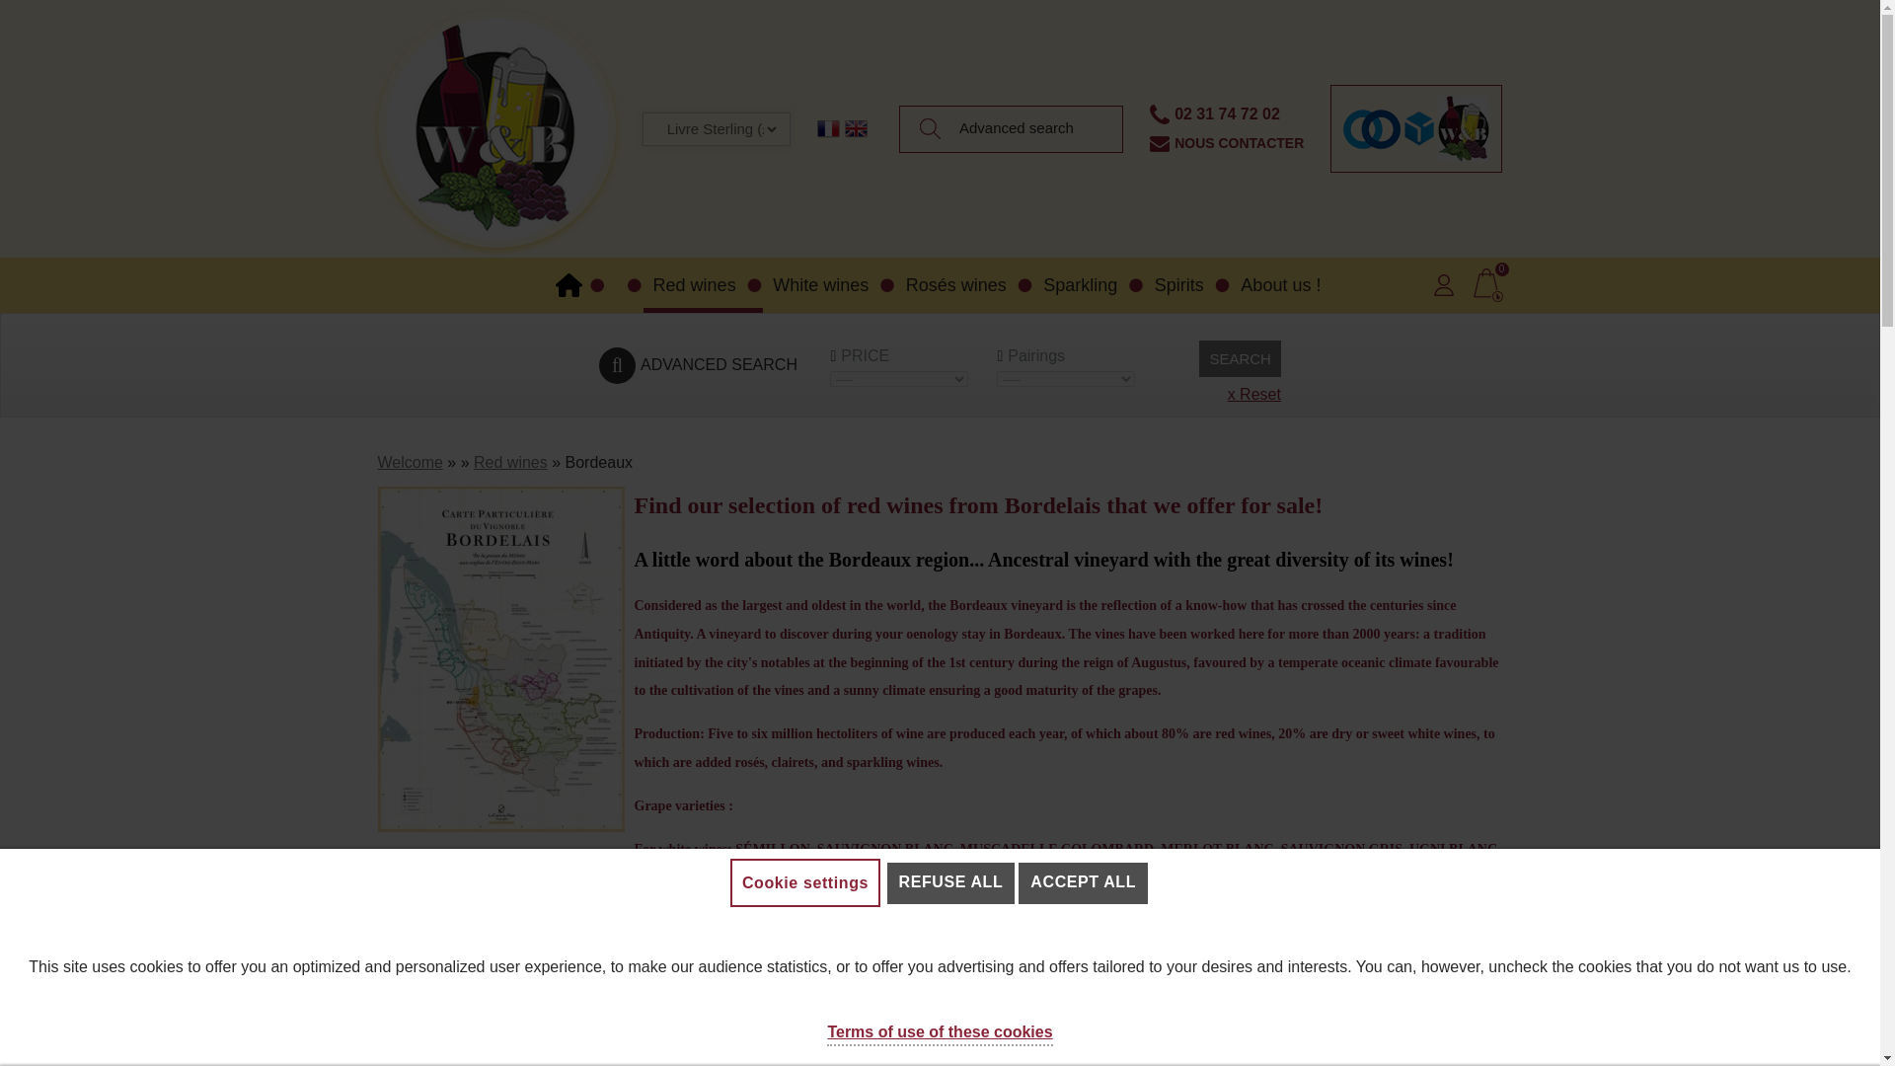 The width and height of the screenshot is (1895, 1066). Describe the element at coordinates (1239, 143) in the screenshot. I see `NOUS CONTACTER` at that location.